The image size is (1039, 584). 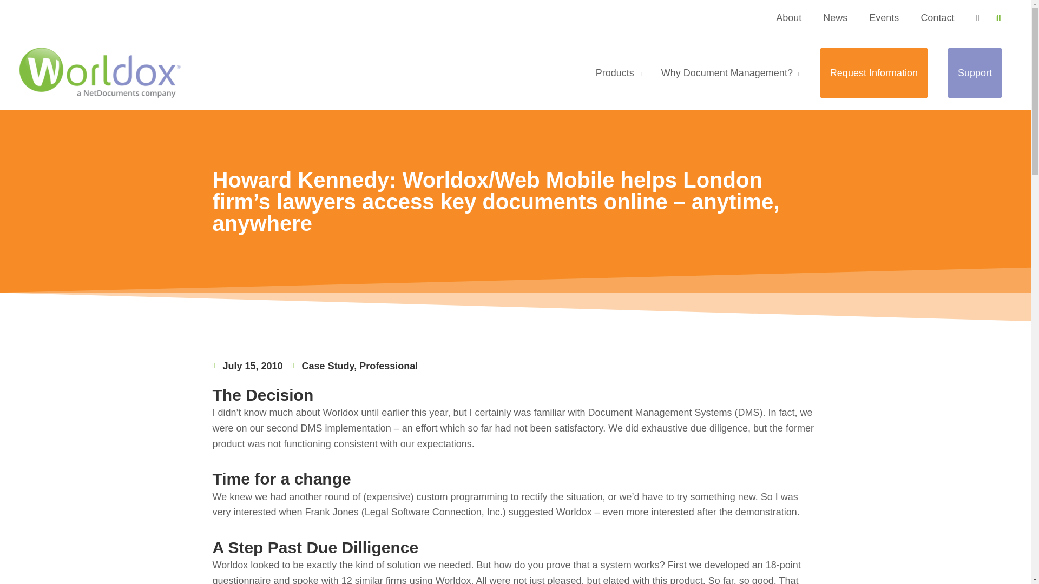 I want to click on Contact, so click(x=937, y=17).